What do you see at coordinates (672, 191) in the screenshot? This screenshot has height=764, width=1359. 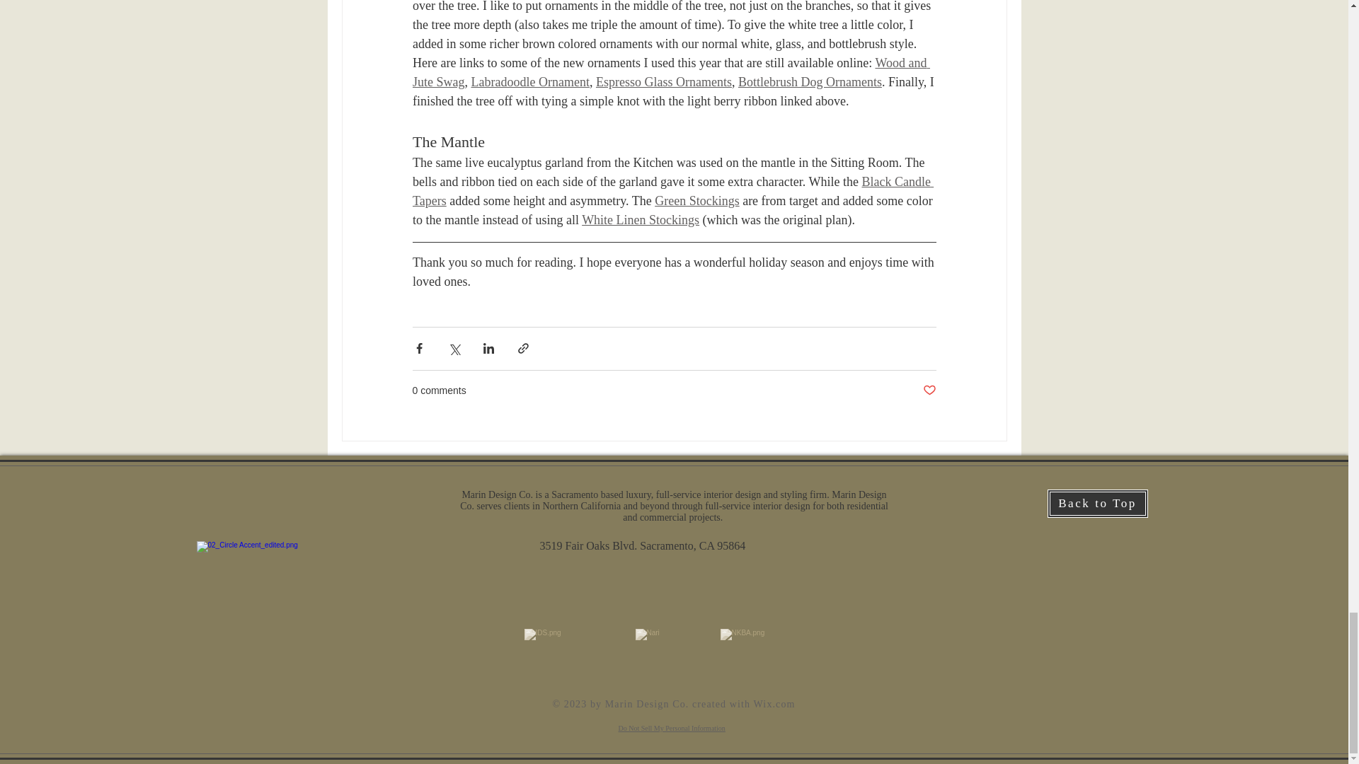 I see `Black Candle Tapers` at bounding box center [672, 191].